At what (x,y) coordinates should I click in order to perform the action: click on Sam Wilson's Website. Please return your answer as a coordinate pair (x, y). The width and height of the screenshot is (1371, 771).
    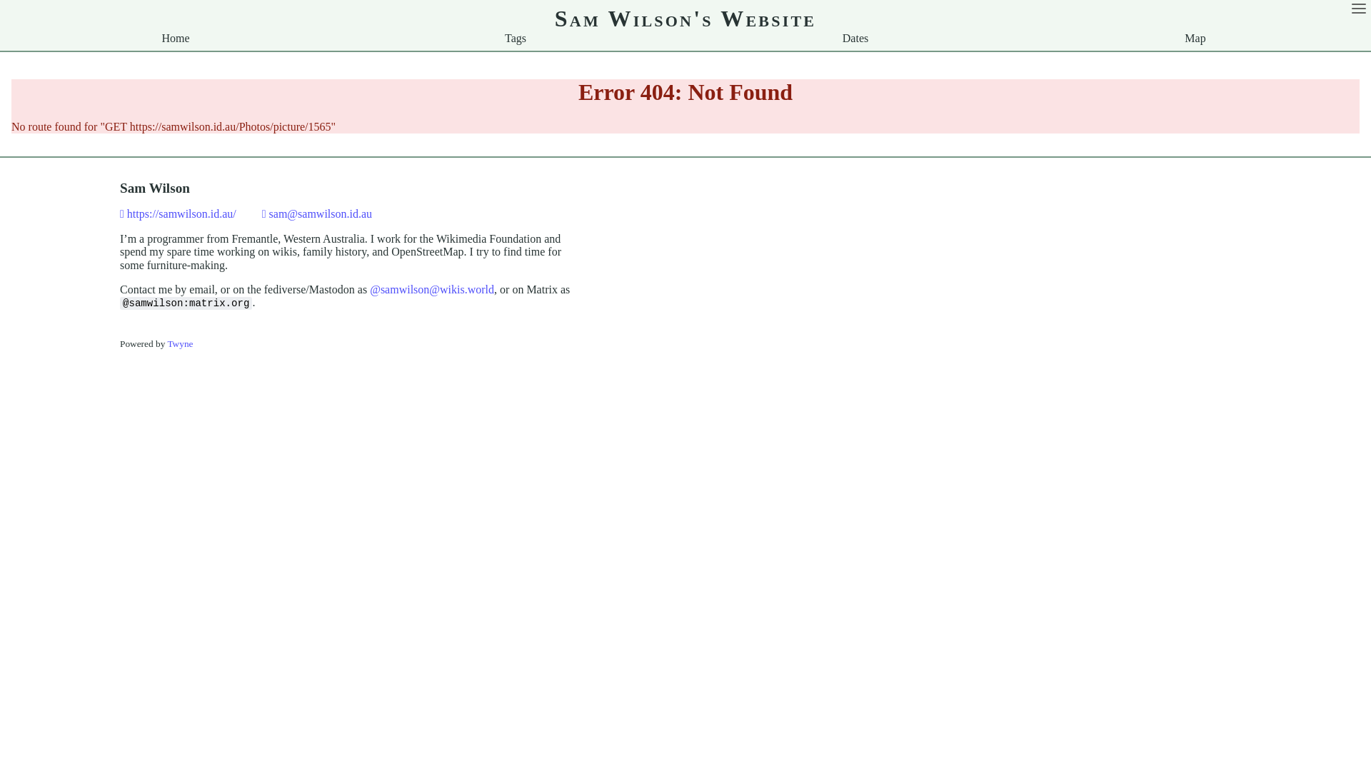
    Looking at the image, I should click on (685, 19).